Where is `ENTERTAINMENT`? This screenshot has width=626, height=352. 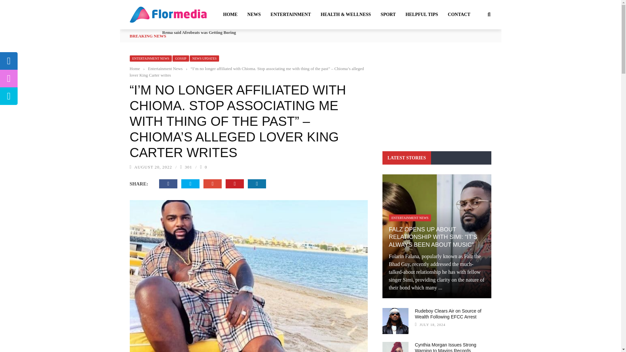 ENTERTAINMENT is located at coordinates (291, 14).